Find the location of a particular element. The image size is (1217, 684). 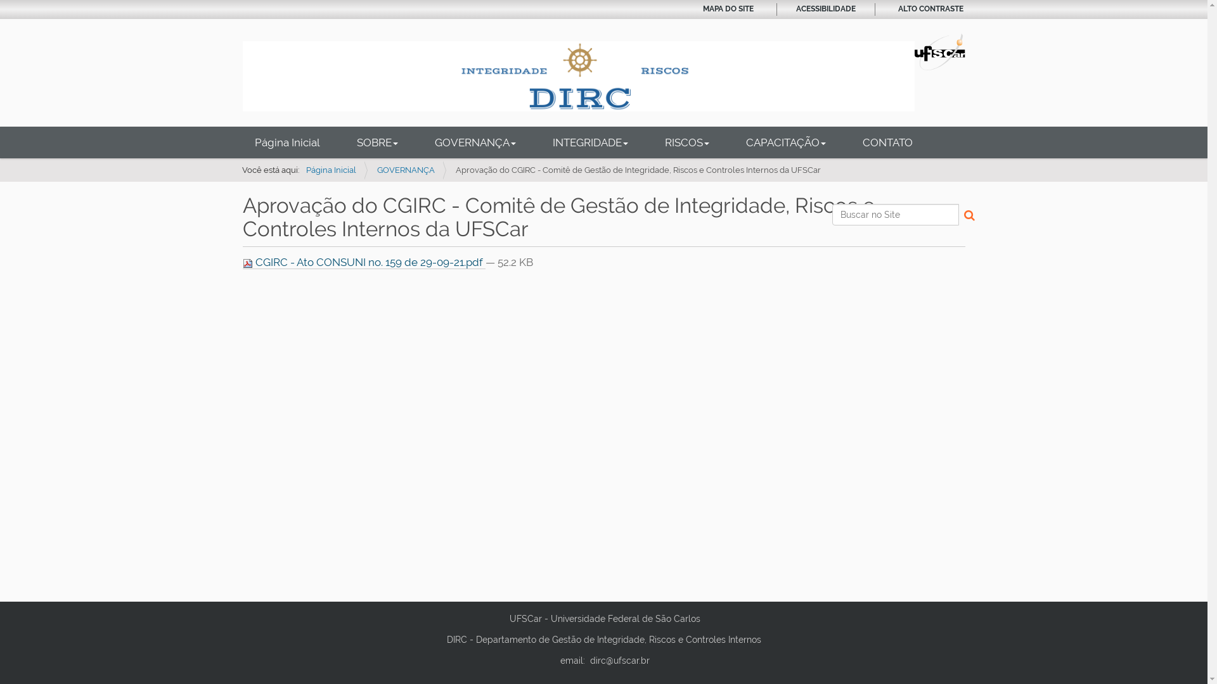

RISCOS is located at coordinates (687, 142).